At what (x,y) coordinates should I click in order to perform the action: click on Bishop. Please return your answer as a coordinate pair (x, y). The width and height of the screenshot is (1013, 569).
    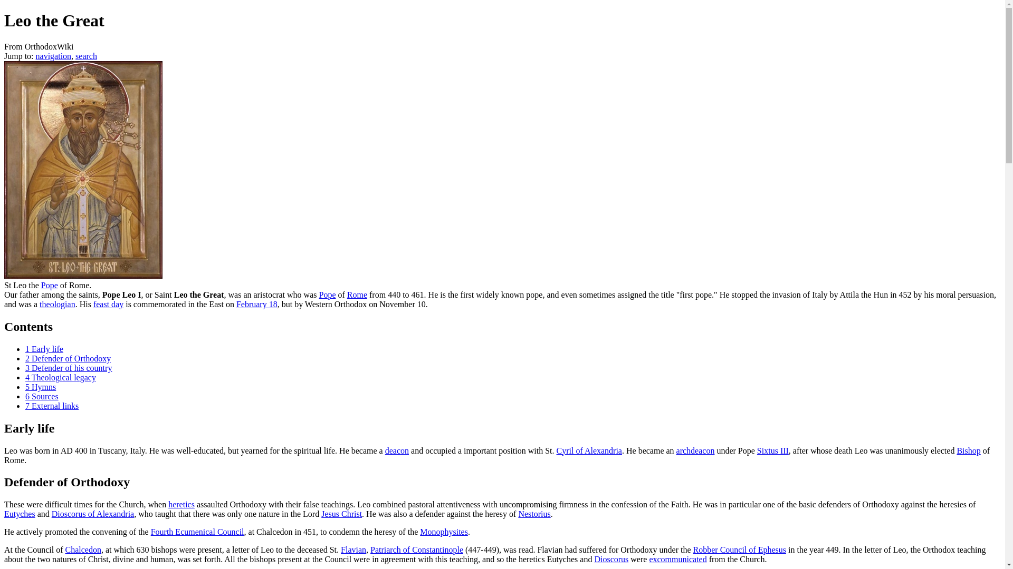
    Looking at the image, I should click on (329, 258).